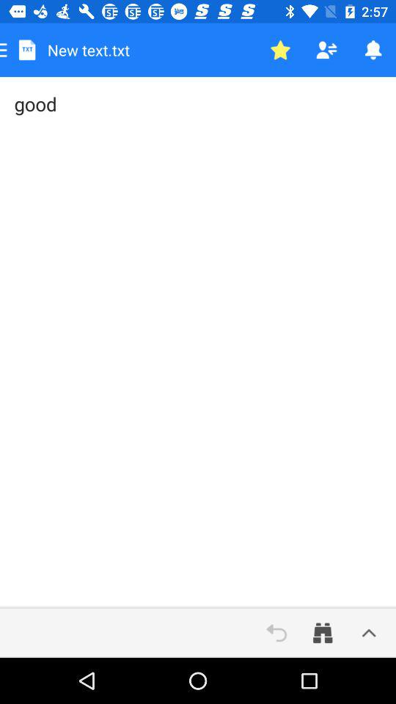 The height and width of the screenshot is (704, 396). I want to click on tap the icon at the center, so click(198, 342).